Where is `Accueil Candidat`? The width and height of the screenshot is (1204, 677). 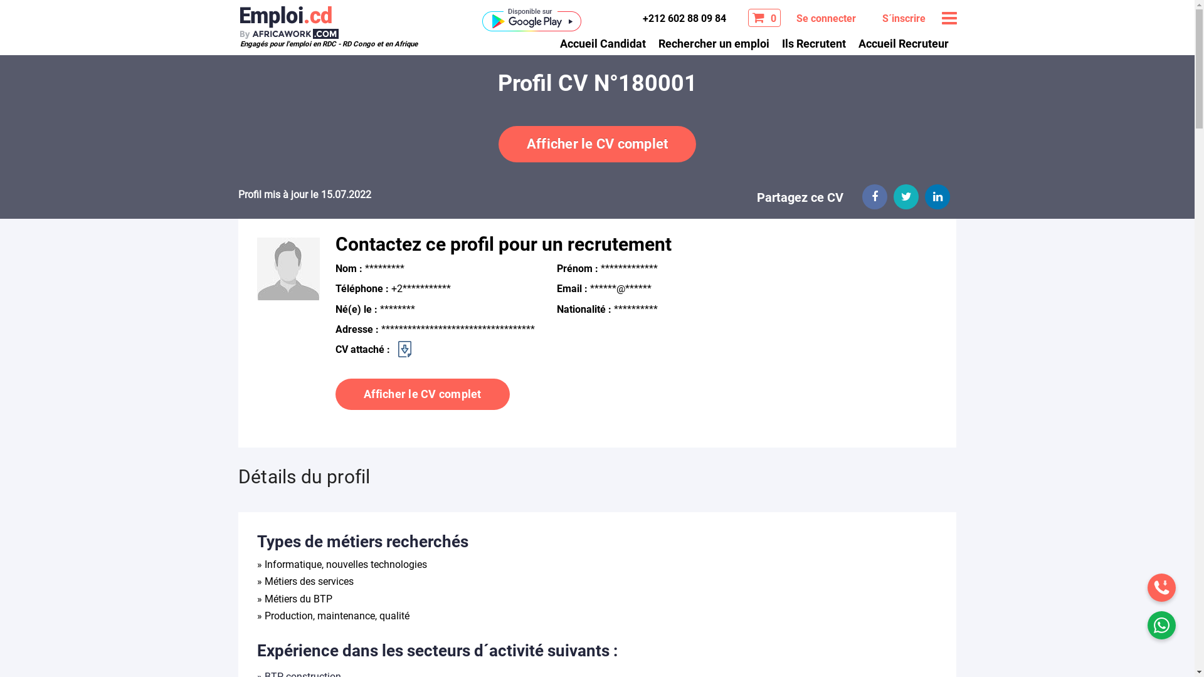
Accueil Candidat is located at coordinates (602, 43).